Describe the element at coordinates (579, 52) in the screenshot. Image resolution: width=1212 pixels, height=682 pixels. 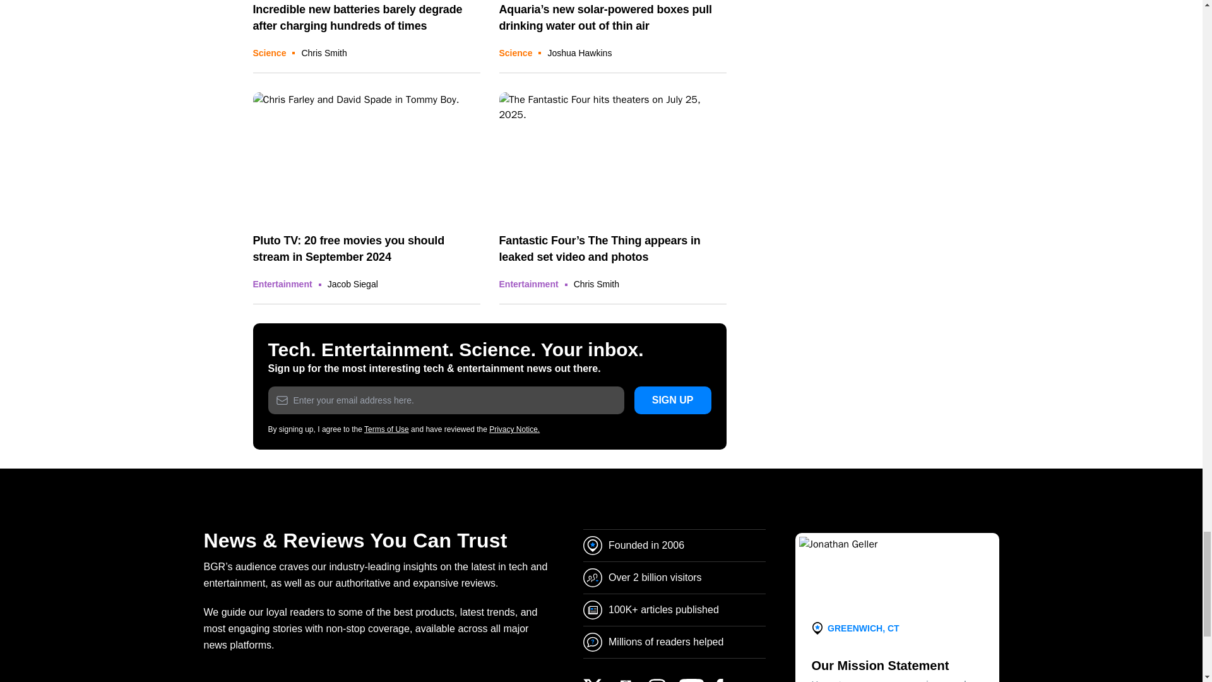
I see `Posts by Joshua Hawkins` at that location.